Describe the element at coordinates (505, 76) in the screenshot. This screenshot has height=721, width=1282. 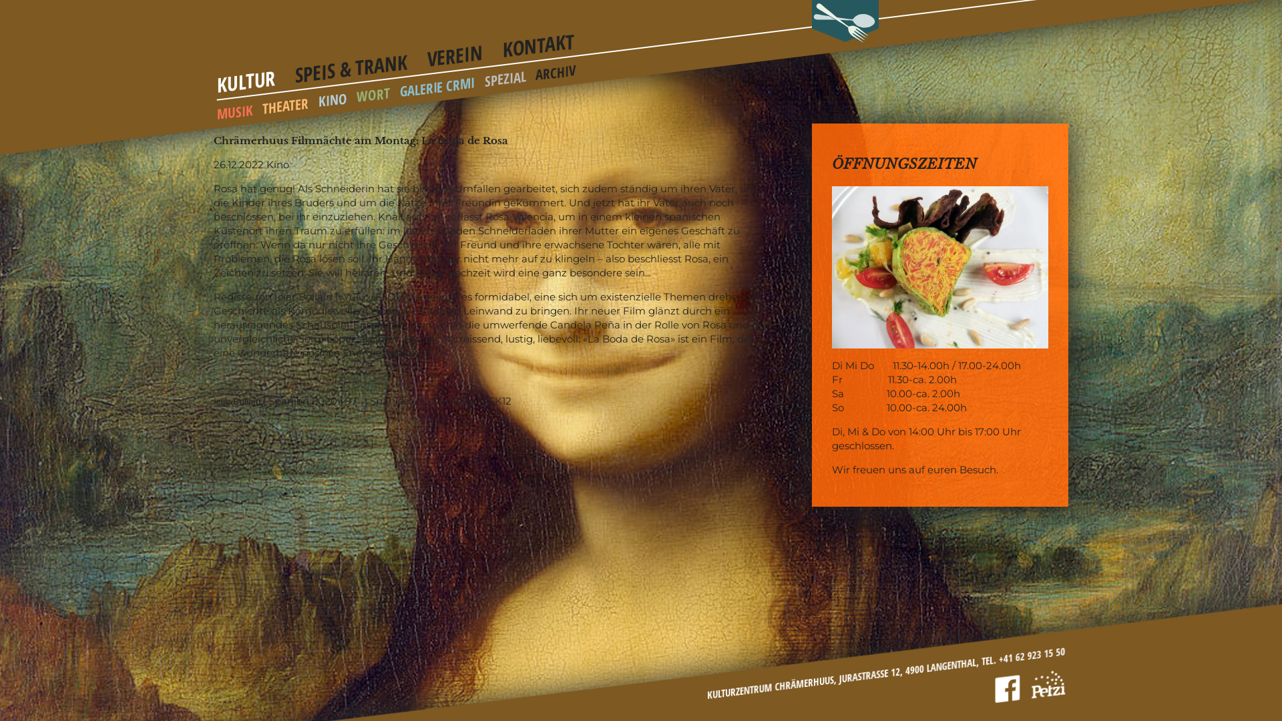
I see `SPEZIAL` at that location.